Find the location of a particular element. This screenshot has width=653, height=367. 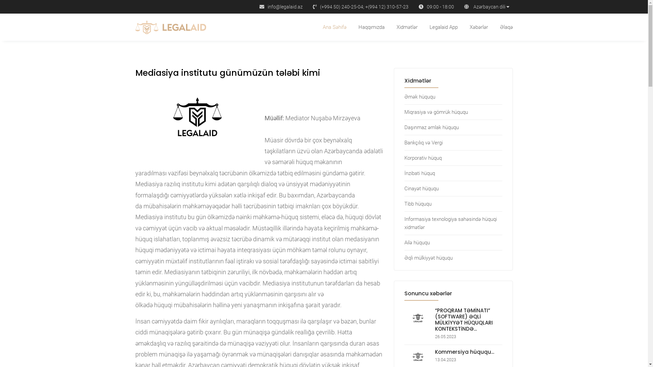

09:00 - 18:00 is located at coordinates (440, 7).